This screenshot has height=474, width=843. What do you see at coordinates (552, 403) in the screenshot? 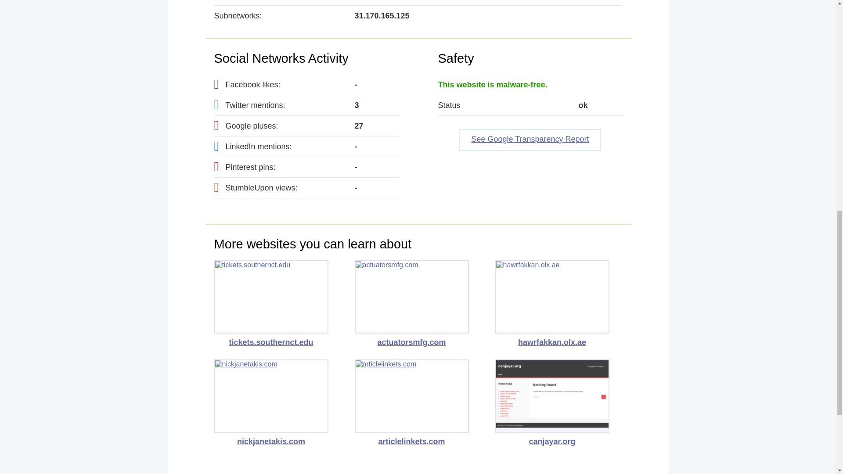
I see `canjayar.org` at bounding box center [552, 403].